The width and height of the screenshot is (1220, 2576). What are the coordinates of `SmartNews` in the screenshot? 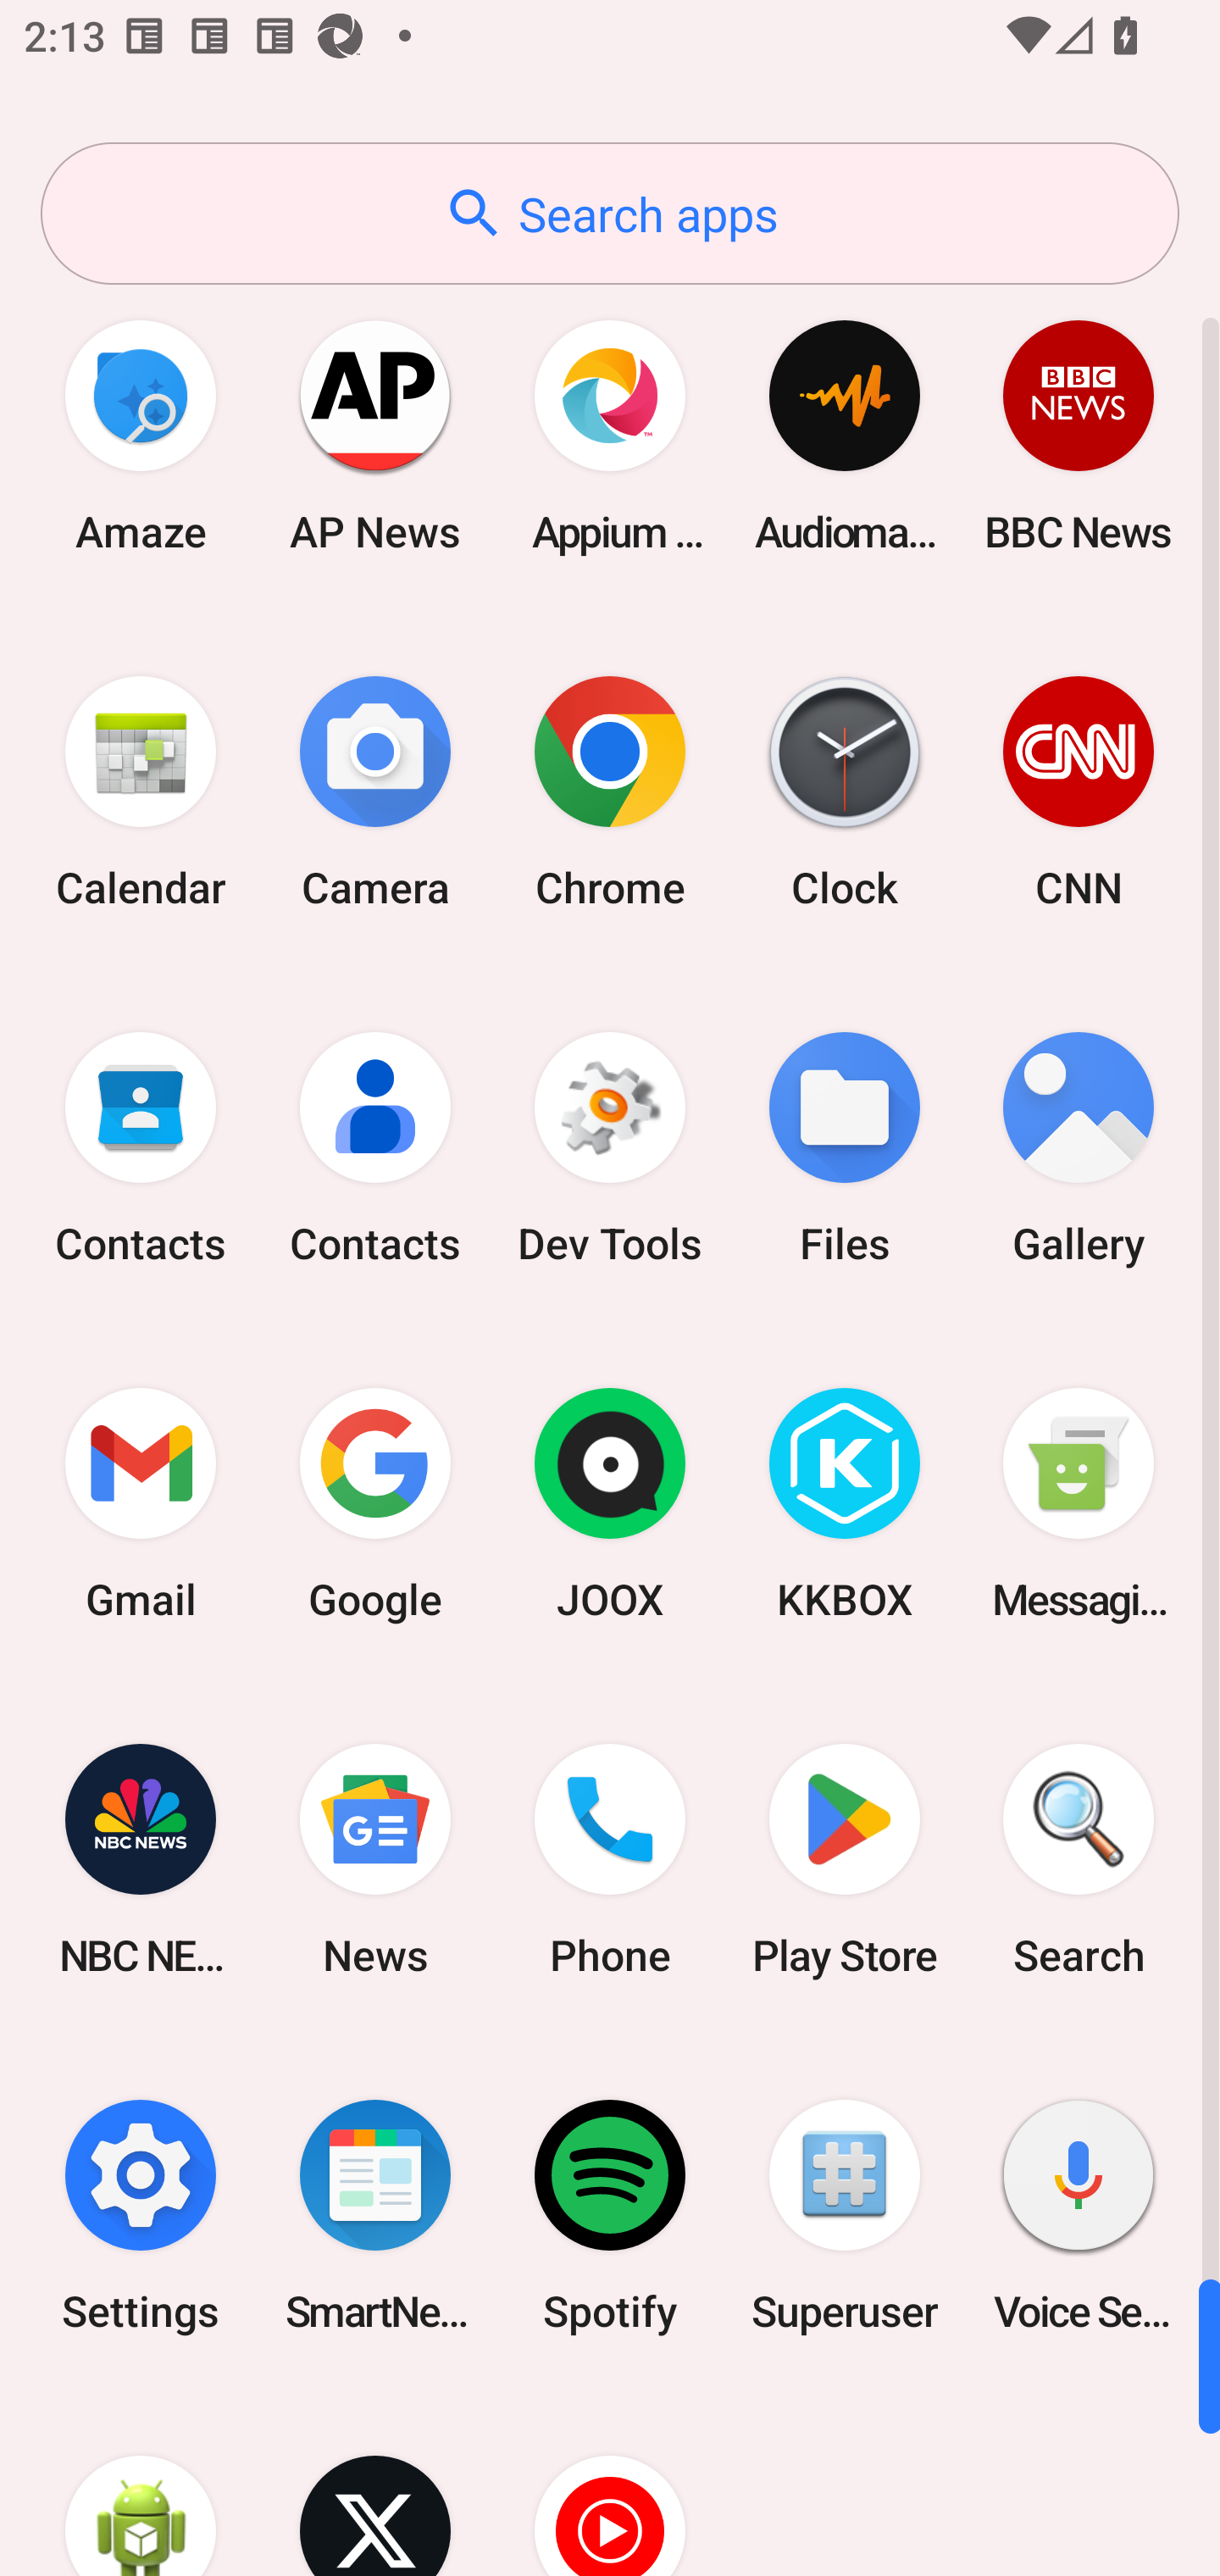 It's located at (375, 2215).